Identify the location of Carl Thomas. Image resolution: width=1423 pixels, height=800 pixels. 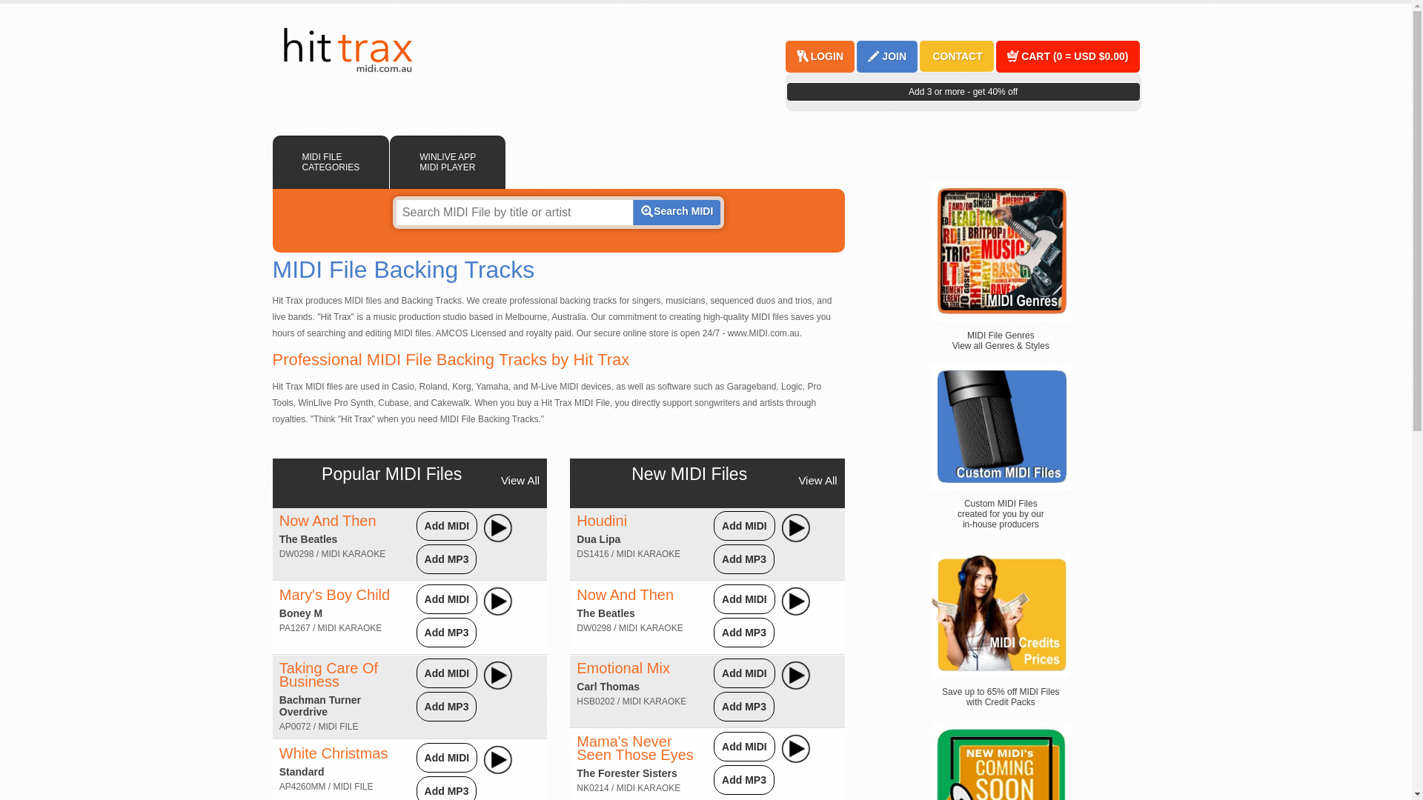
(608, 687).